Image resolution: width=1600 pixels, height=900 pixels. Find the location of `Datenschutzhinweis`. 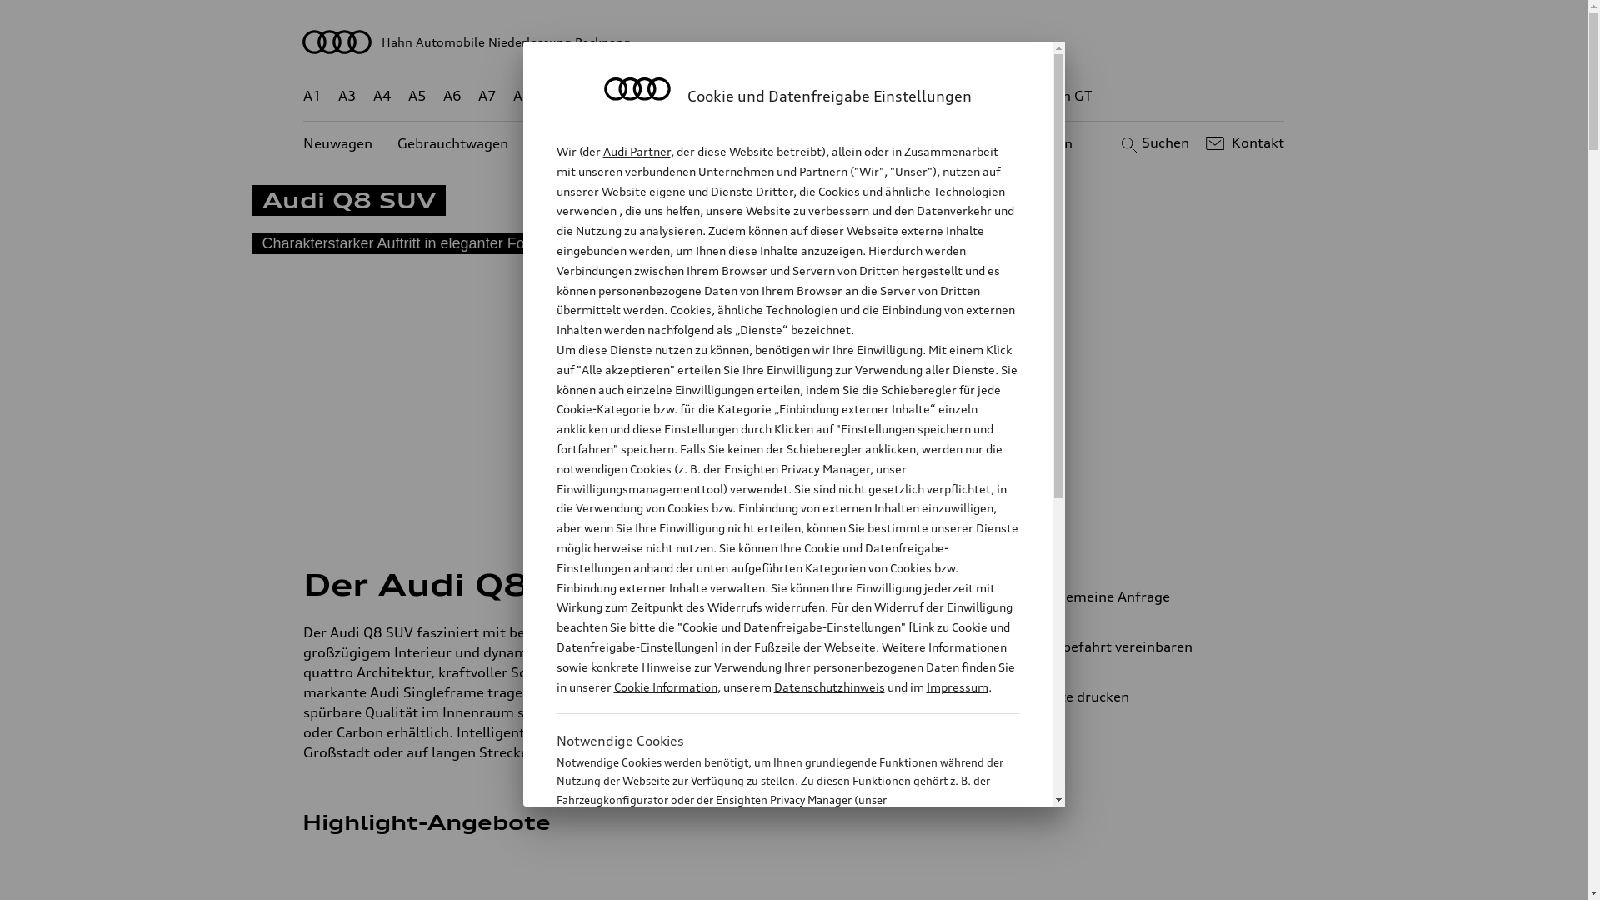

Datenschutzhinweis is located at coordinates (828, 687).